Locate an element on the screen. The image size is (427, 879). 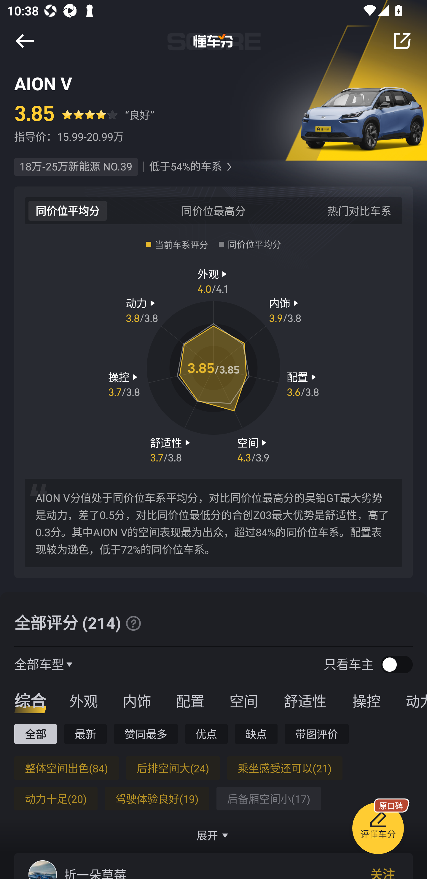
操控  3.7 / 3.8 is located at coordinates (124, 384).